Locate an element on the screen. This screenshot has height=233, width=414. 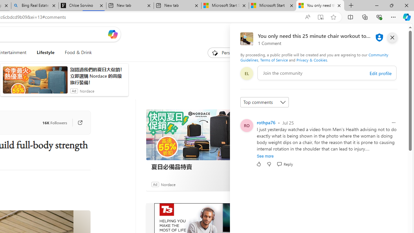
Open settings is located at coordinates (393, 34).